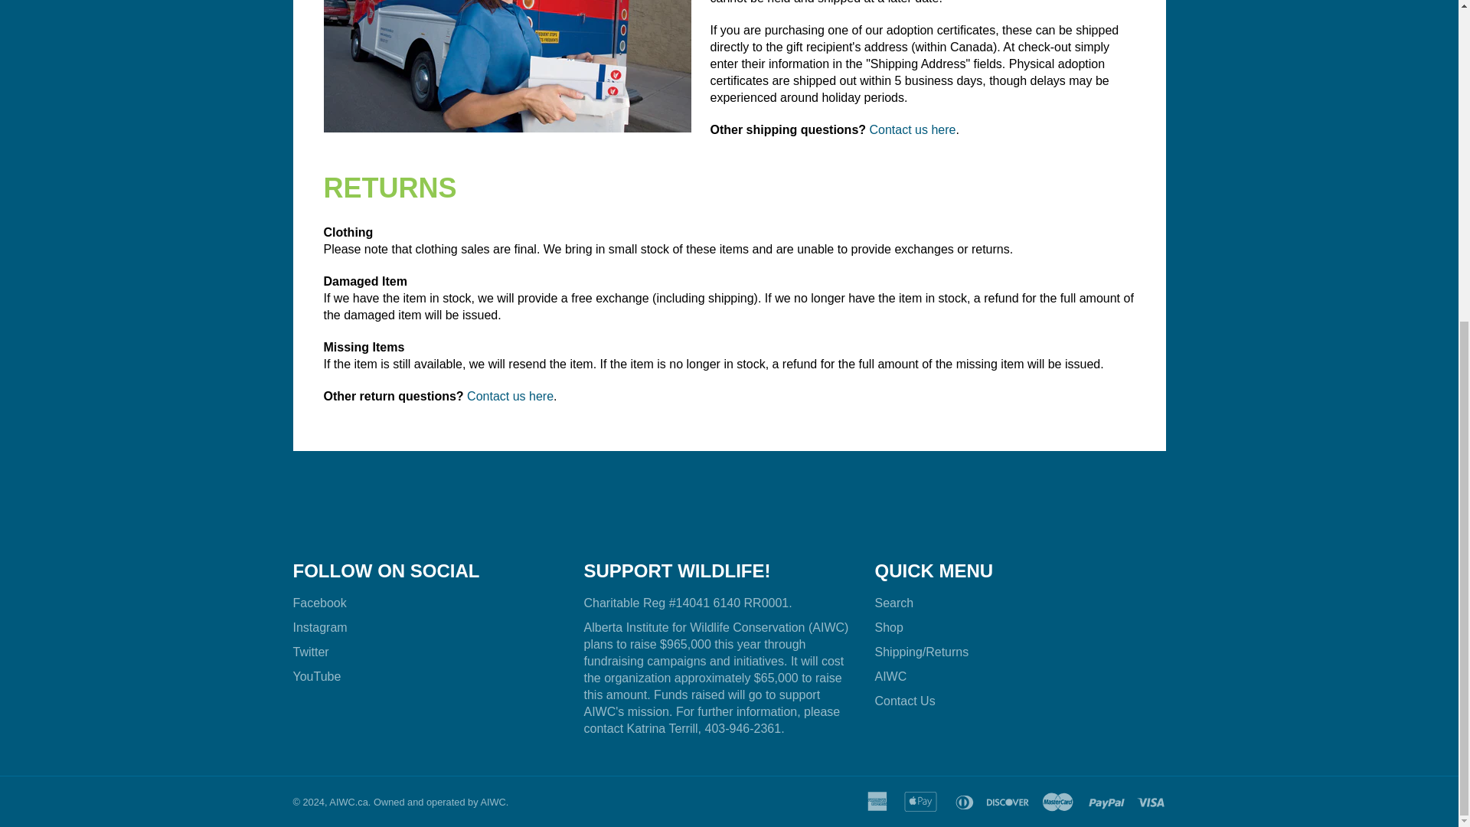  I want to click on Twitter, so click(310, 652).